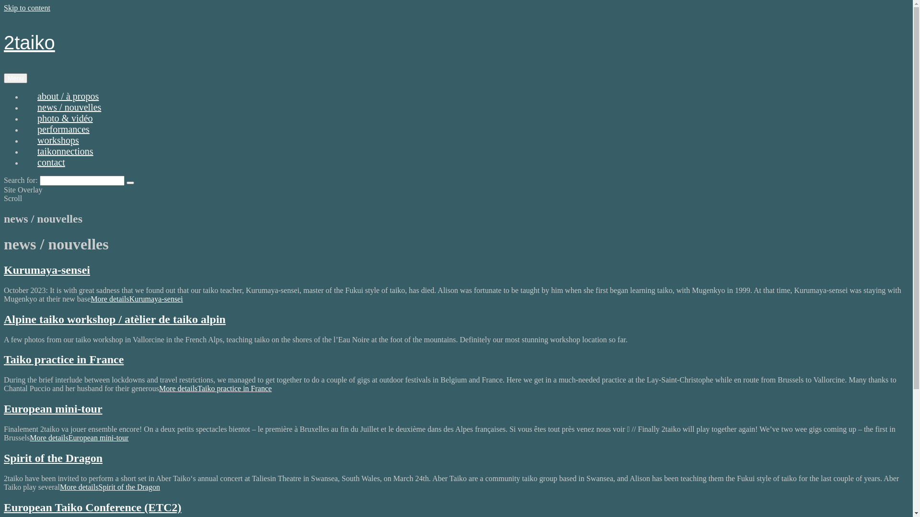  Describe the element at coordinates (15, 79) in the screenshot. I see `Menu` at that location.